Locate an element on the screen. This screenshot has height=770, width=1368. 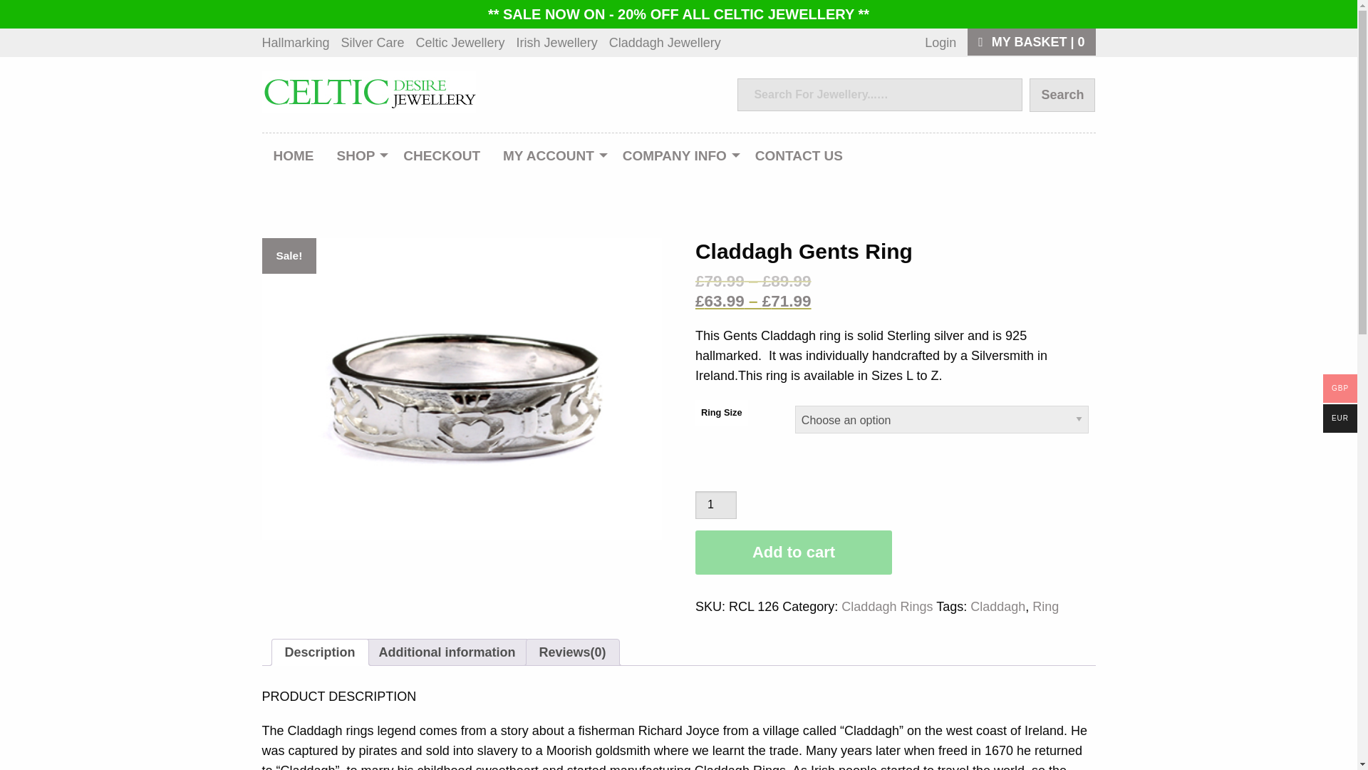
Search is located at coordinates (1062, 95).